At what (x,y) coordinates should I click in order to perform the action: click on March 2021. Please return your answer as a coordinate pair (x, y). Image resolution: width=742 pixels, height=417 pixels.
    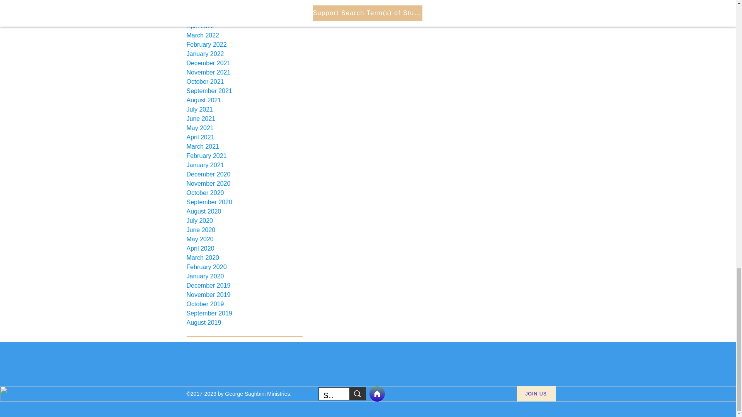
    Looking at the image, I should click on (244, 147).